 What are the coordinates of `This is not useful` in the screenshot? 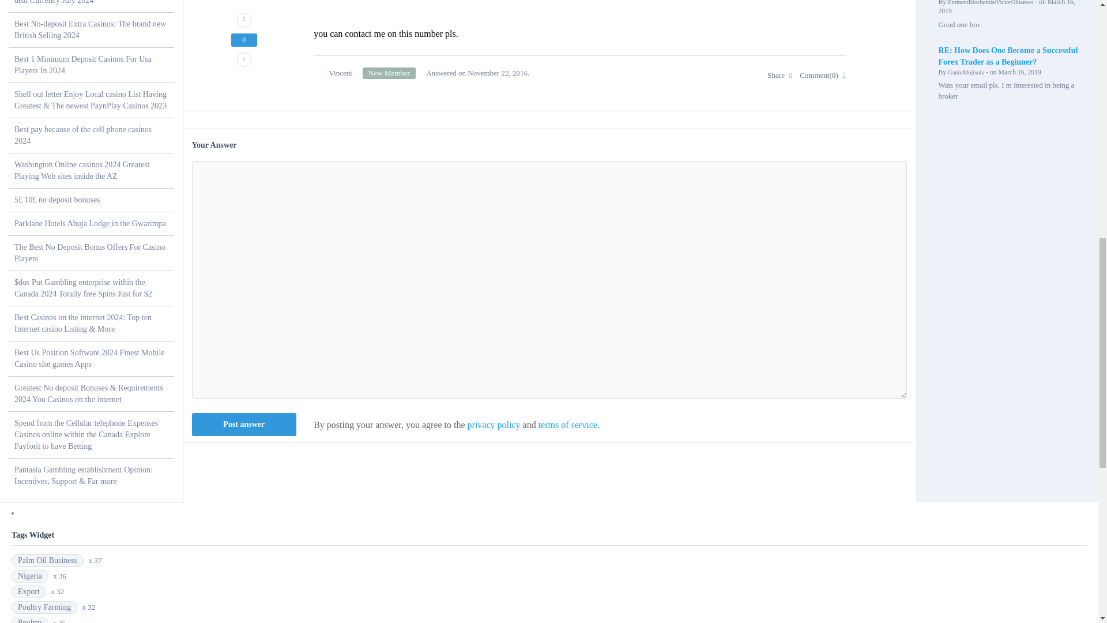 It's located at (244, 59).